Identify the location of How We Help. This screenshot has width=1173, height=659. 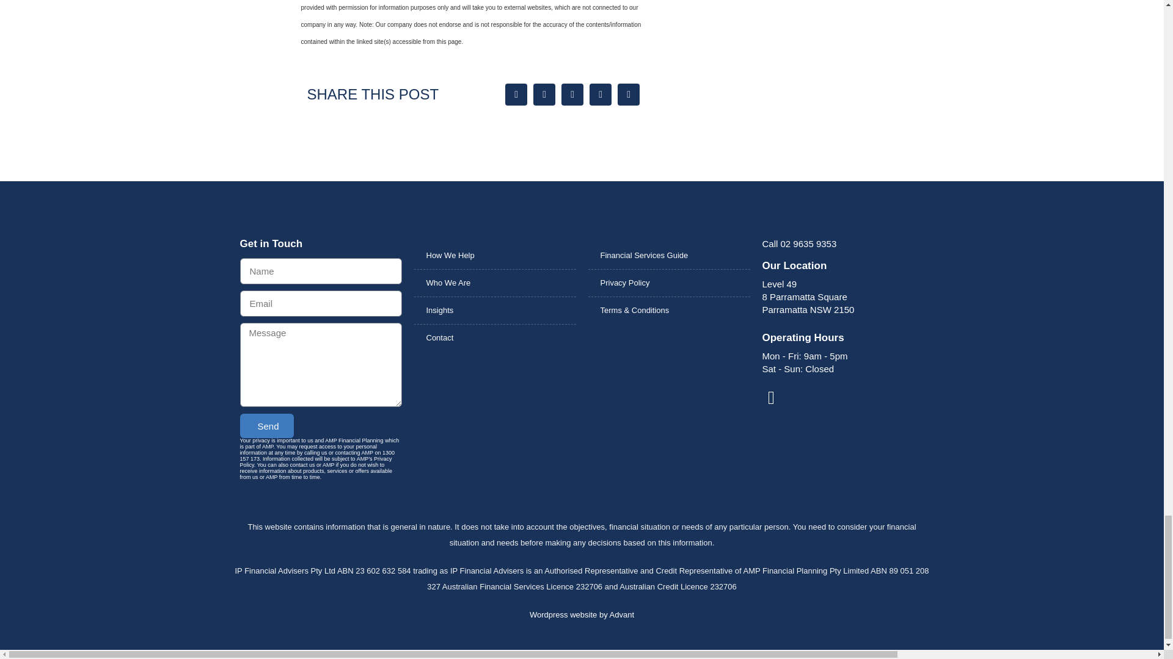
(495, 255).